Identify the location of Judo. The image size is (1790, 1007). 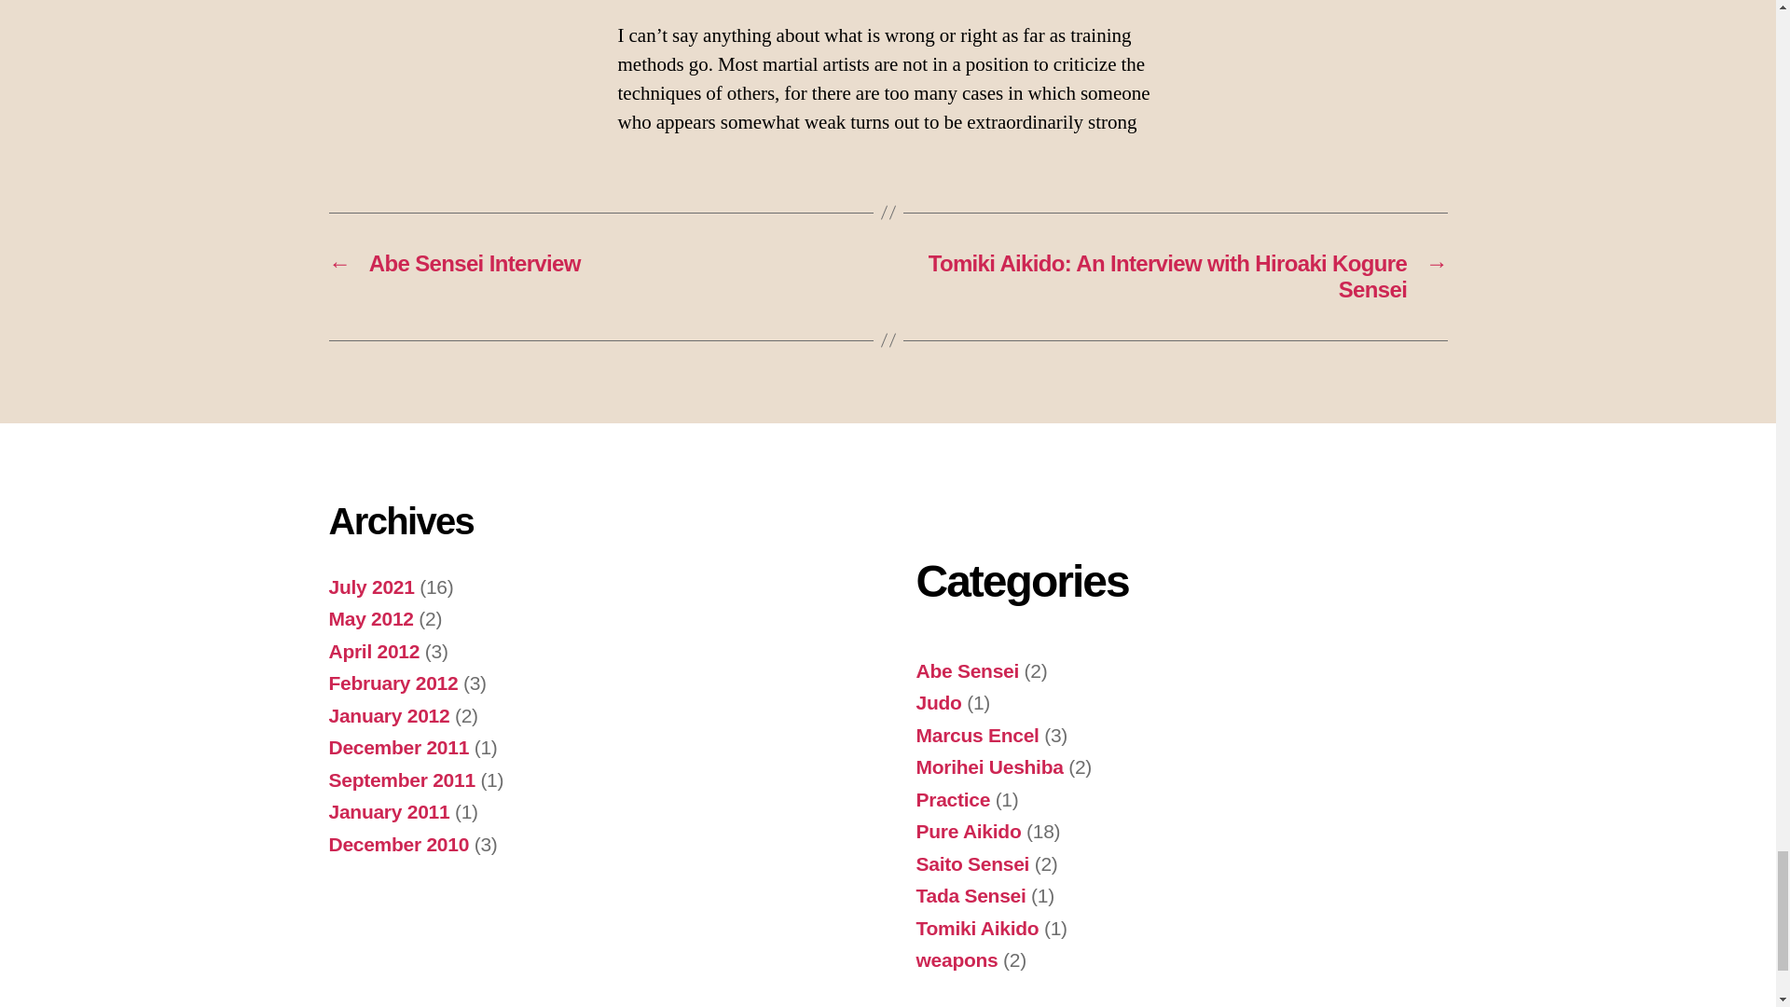
(938, 701).